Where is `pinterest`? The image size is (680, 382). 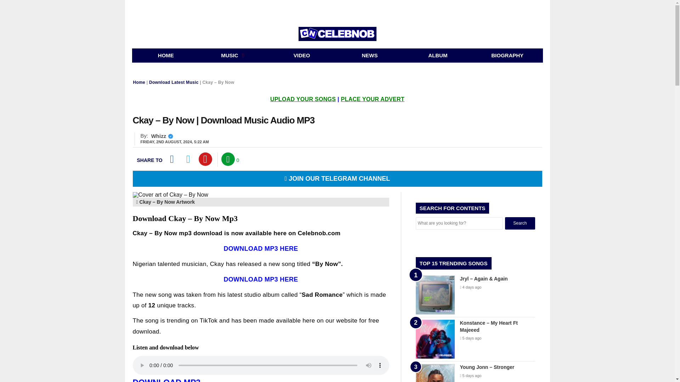 pinterest is located at coordinates (205, 159).